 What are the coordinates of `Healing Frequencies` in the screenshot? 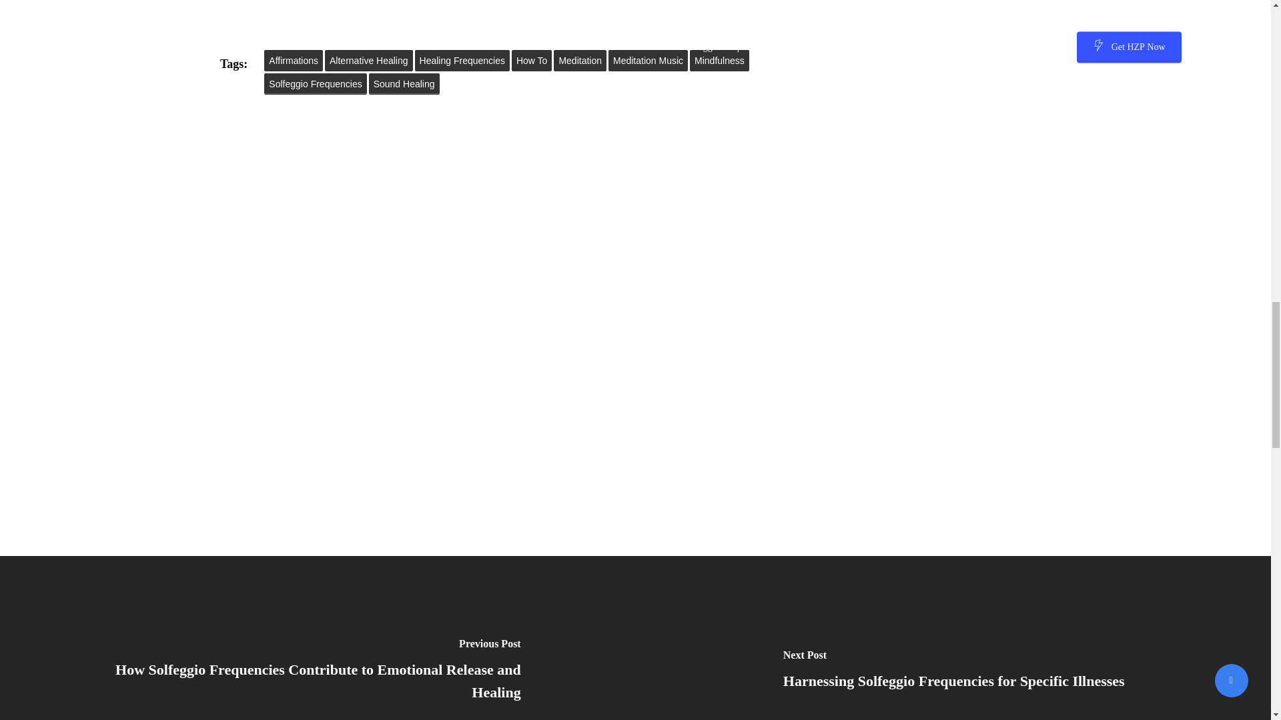 It's located at (462, 60).